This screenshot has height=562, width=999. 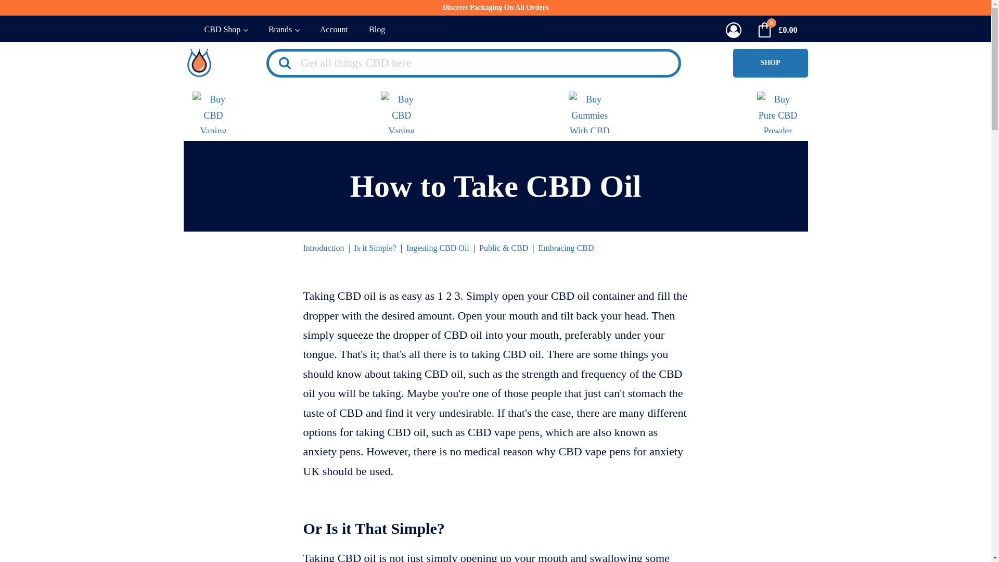 I want to click on Blog, so click(x=377, y=30).